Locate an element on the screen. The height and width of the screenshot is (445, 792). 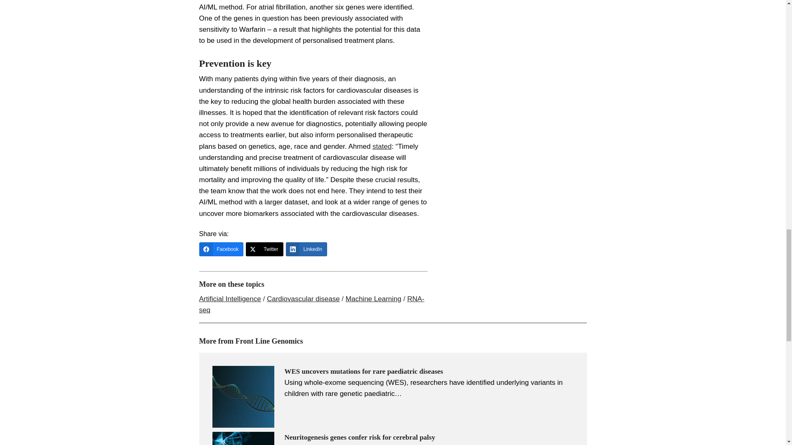
stated is located at coordinates (382, 146).